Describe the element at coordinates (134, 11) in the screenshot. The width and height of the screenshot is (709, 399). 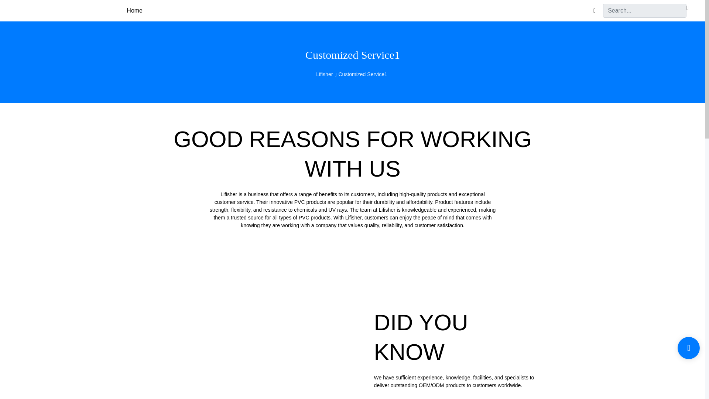
I see `Home` at that location.